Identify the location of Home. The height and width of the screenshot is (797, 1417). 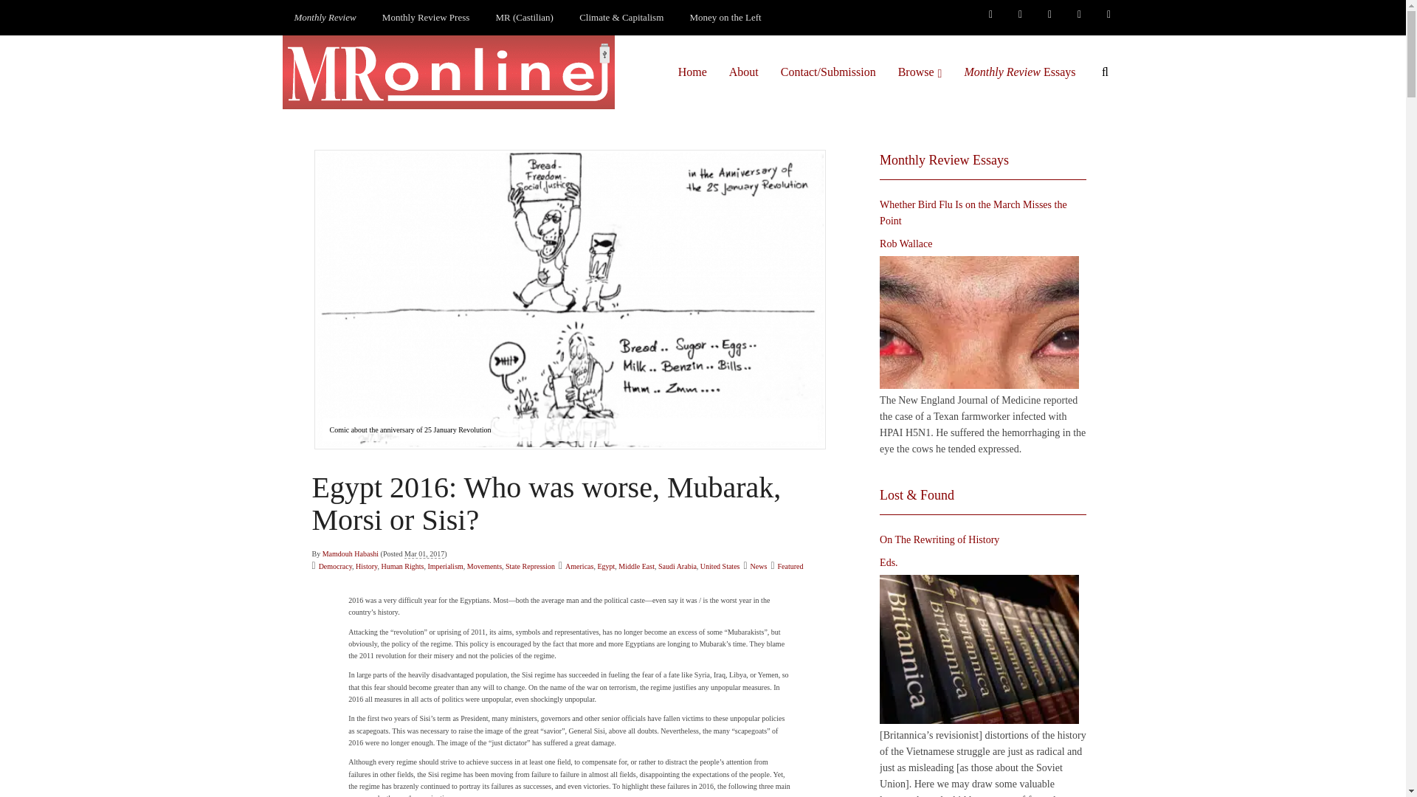
(692, 72).